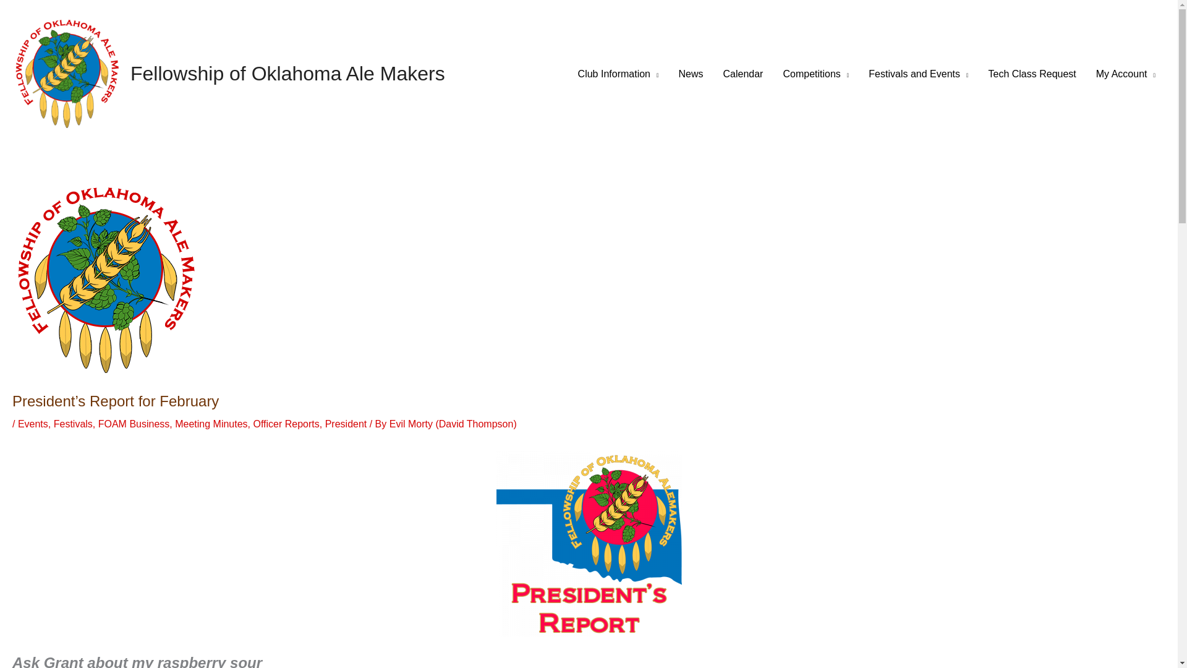 The image size is (1187, 668). I want to click on Club Information, so click(618, 74).